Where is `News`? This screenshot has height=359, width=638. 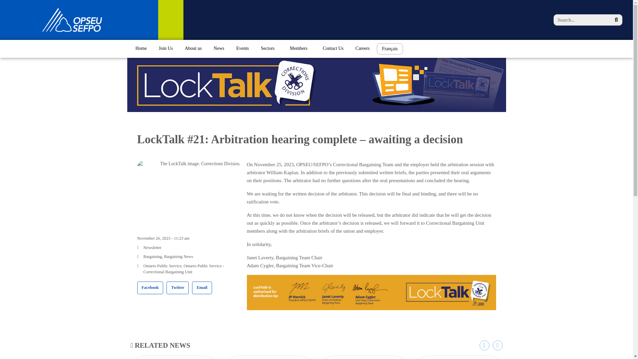
News is located at coordinates (219, 49).